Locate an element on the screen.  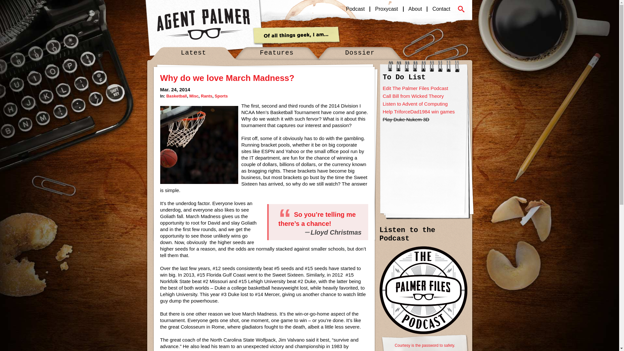
Rants is located at coordinates (206, 96).